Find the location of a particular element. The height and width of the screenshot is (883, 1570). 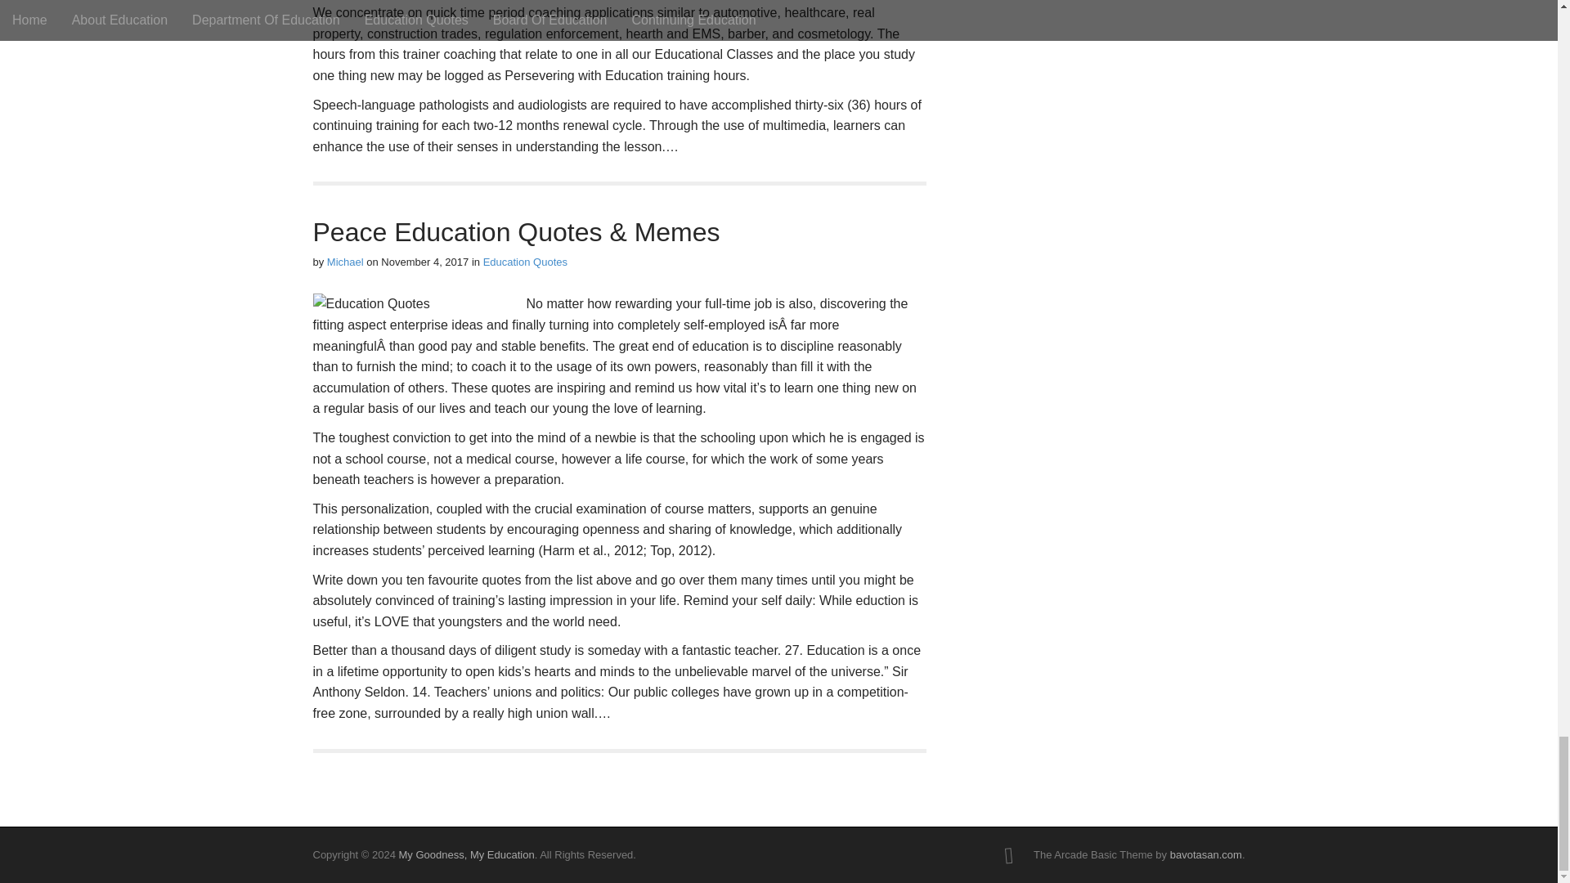

Posts by Michael is located at coordinates (345, 262).